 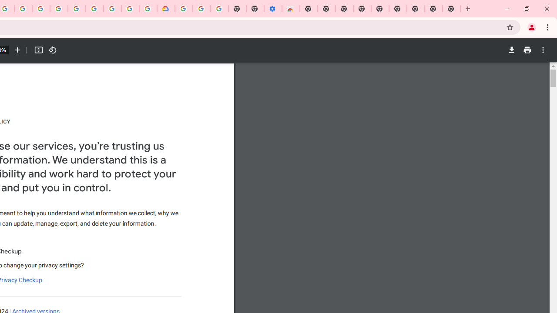 What do you see at coordinates (23, 9) in the screenshot?
I see `Create your Google Account` at bounding box center [23, 9].